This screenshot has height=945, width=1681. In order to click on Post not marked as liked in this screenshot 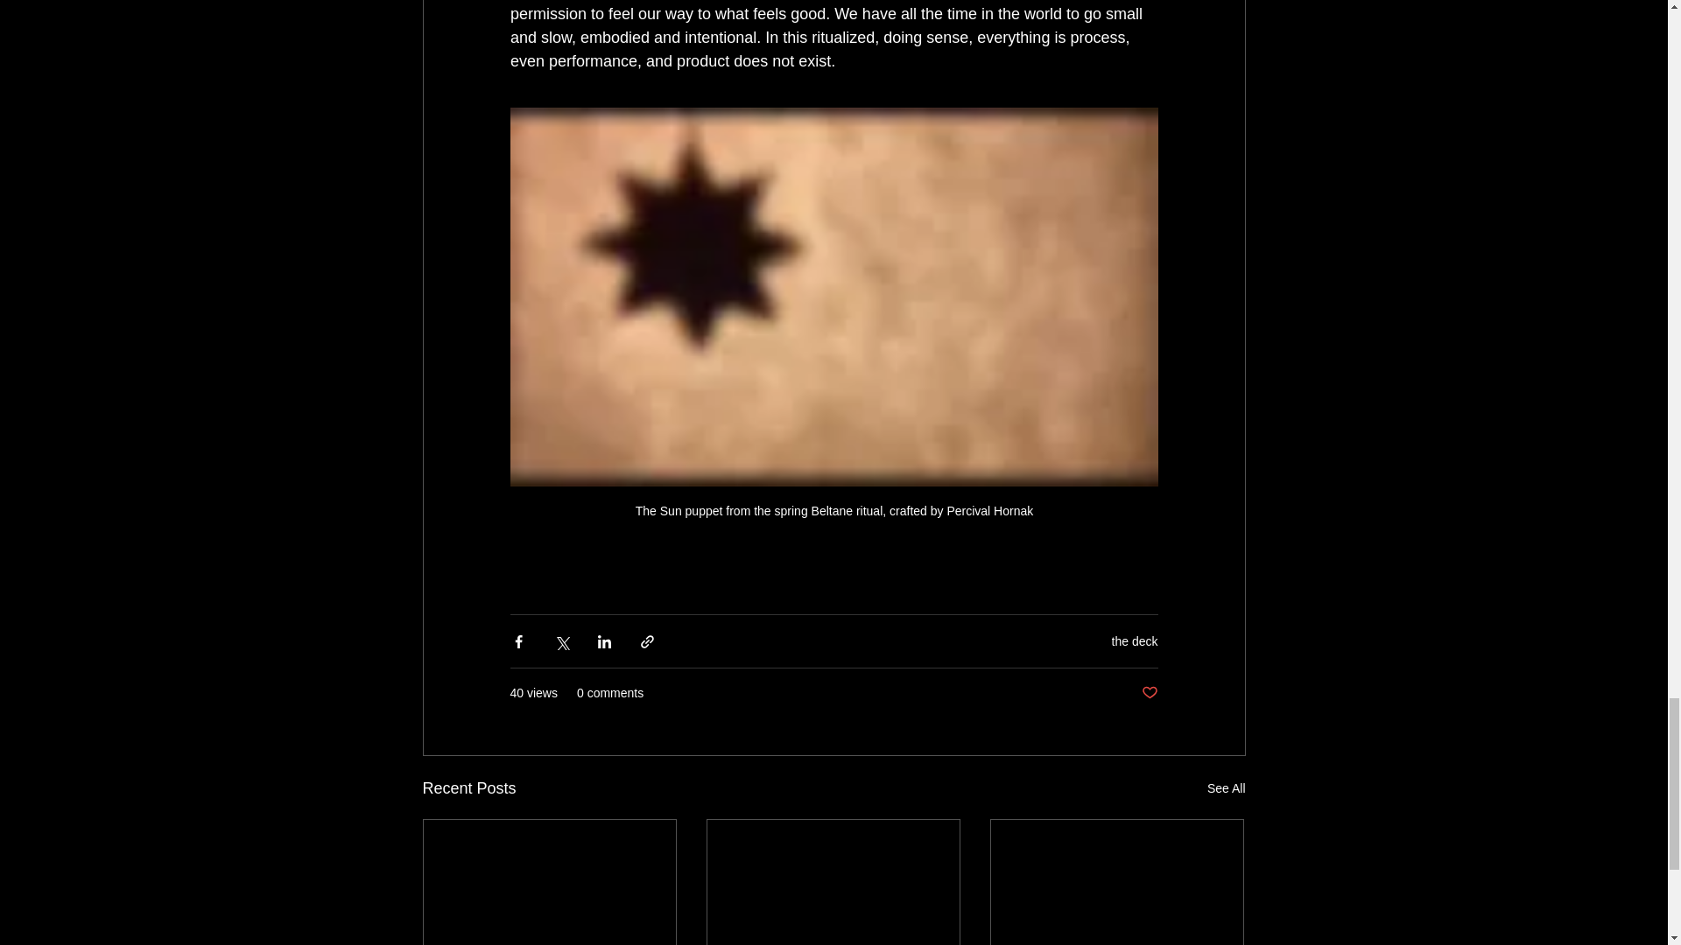, I will do `click(1149, 693)`.